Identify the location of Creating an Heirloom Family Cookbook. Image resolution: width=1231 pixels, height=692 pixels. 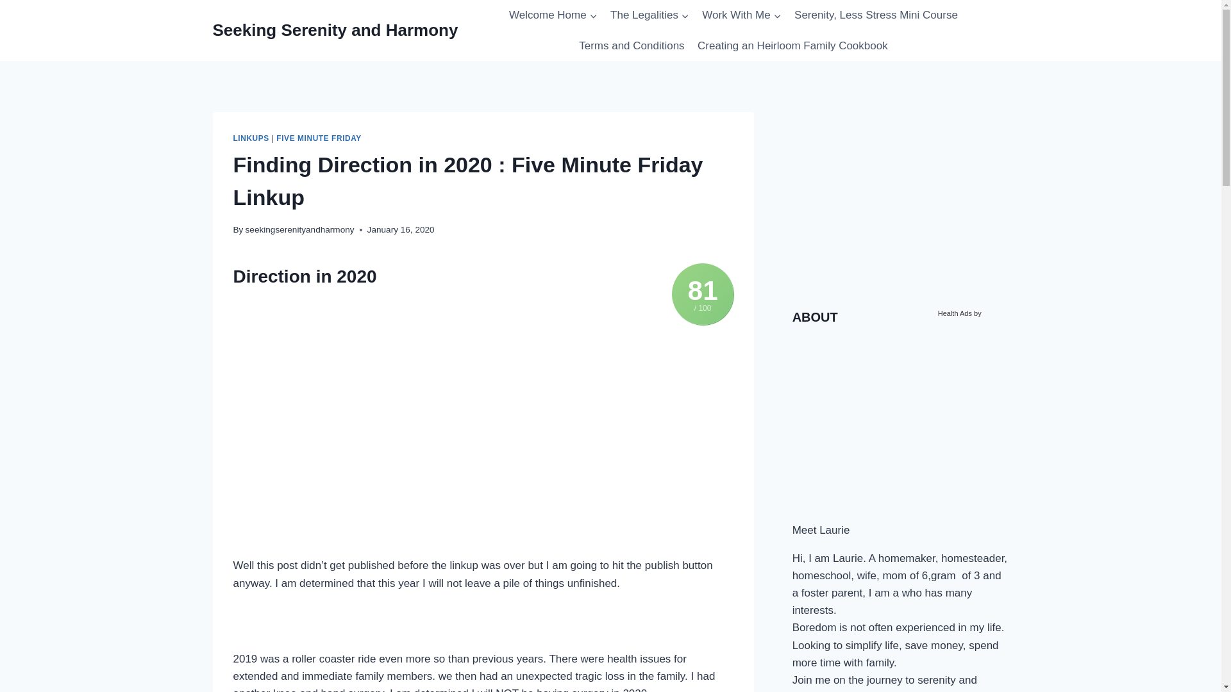
(792, 46).